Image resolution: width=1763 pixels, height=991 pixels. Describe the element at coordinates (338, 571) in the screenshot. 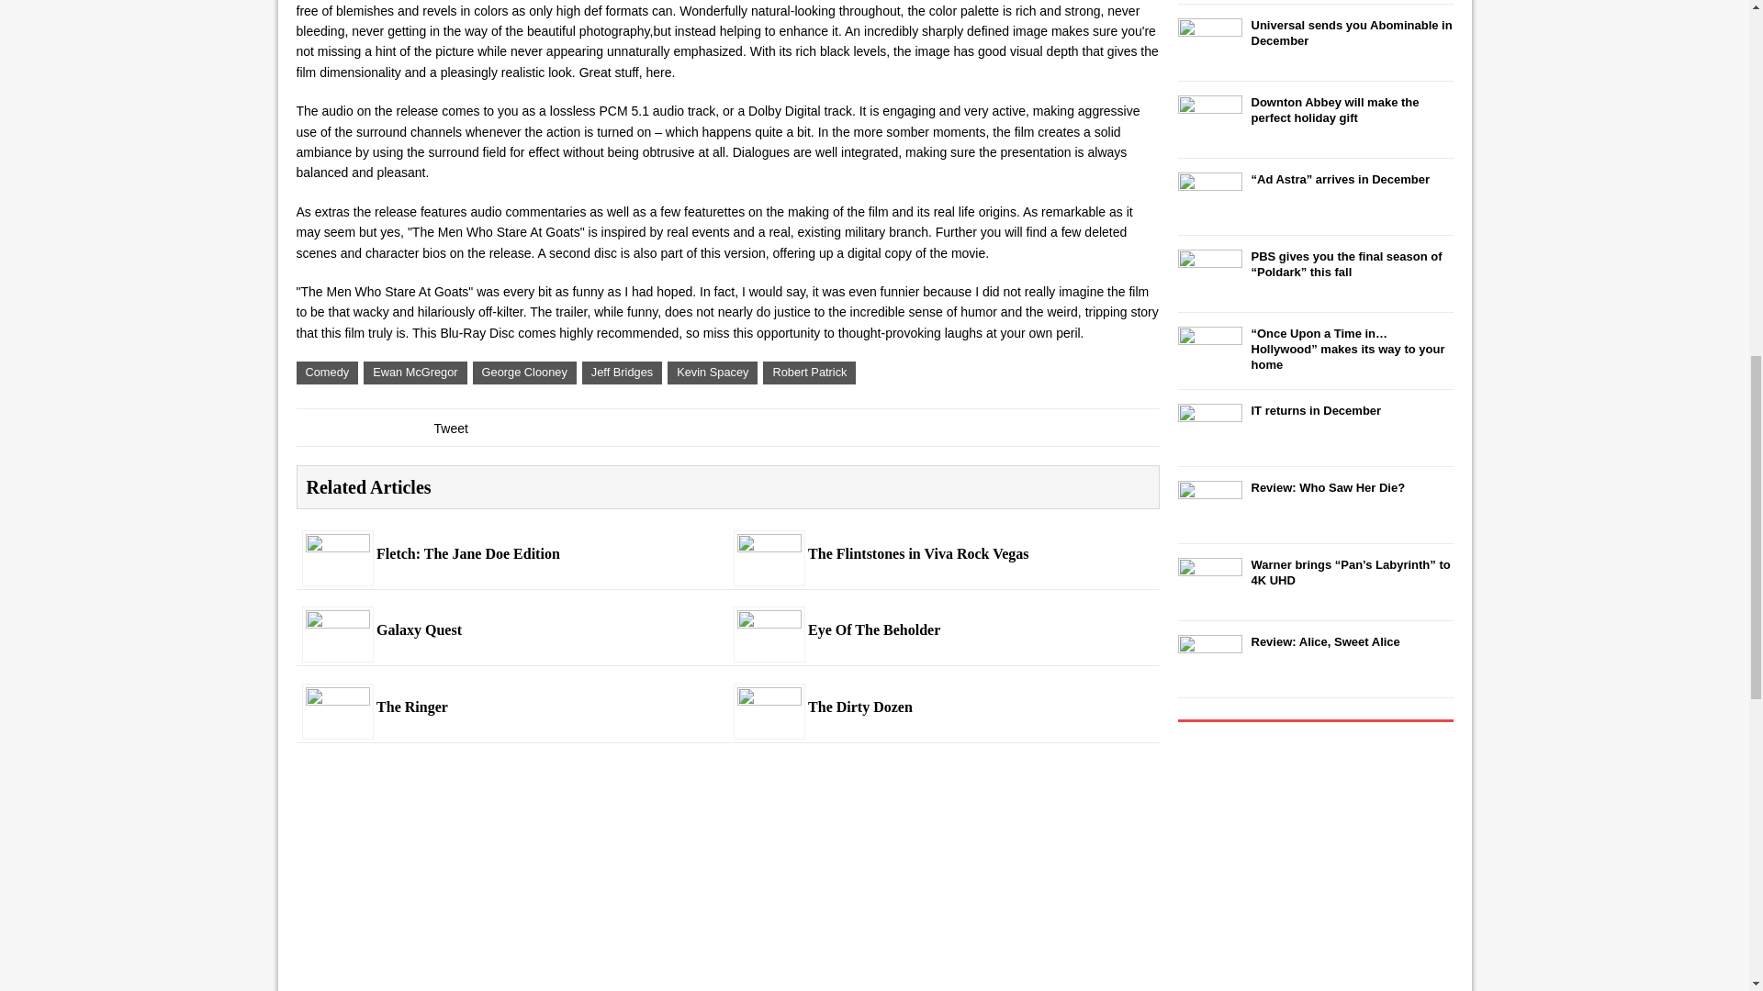

I see `Fletch: The Jane Doe Edition` at that location.